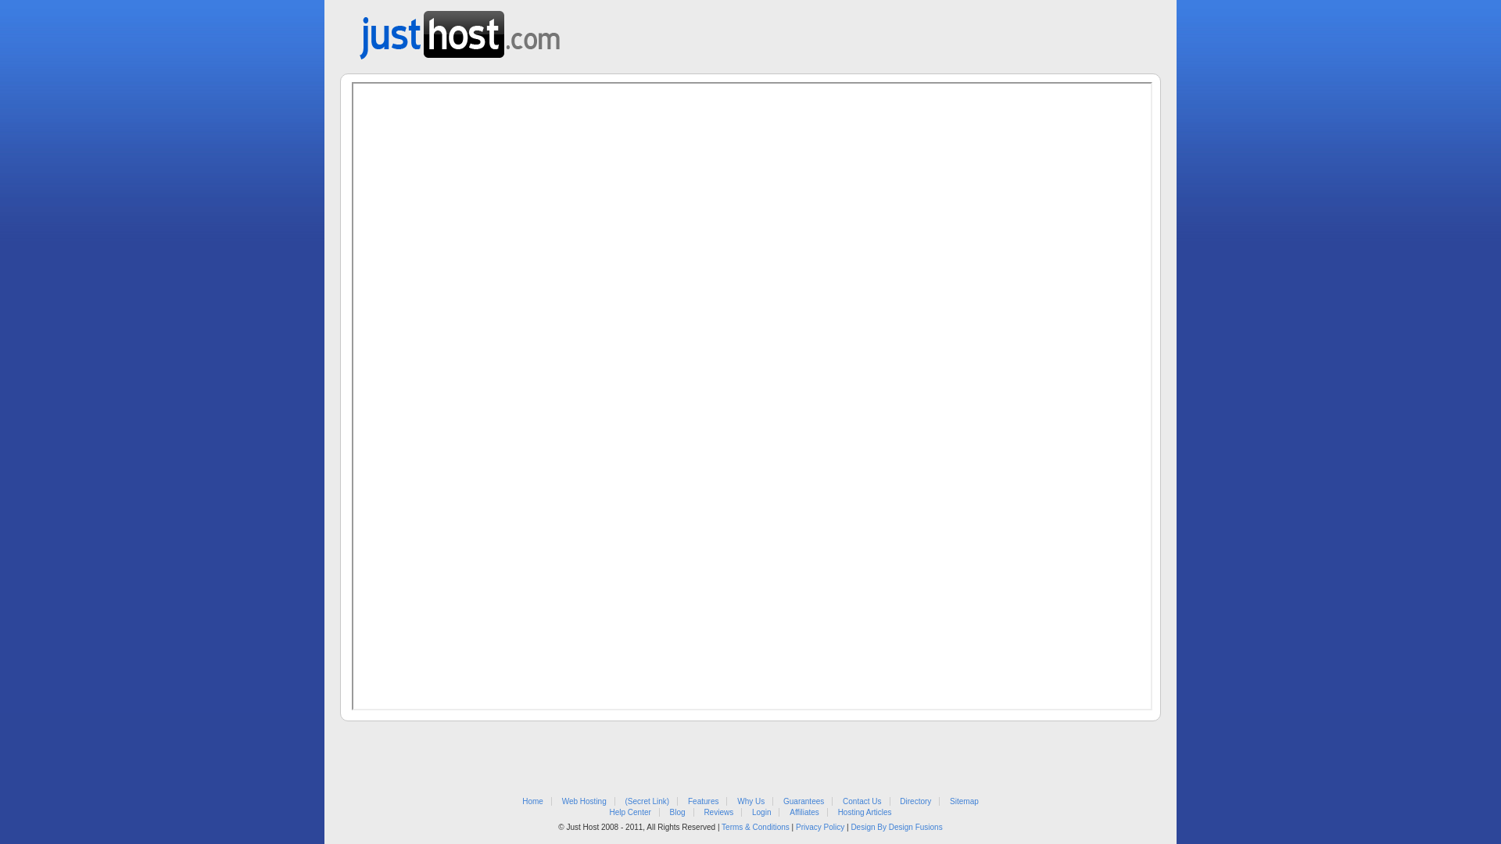  Describe the element at coordinates (718, 813) in the screenshot. I see `Reviews` at that location.